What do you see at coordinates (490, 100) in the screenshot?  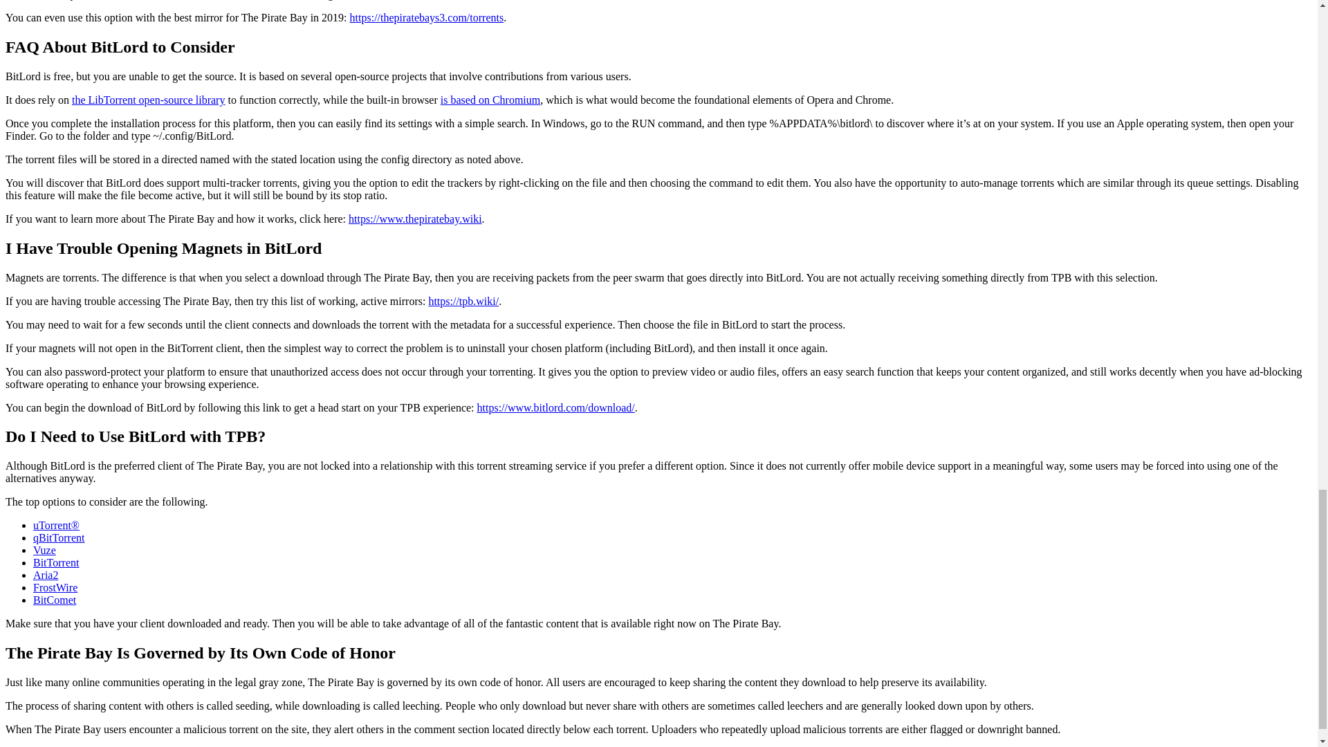 I see `is based on Chromium` at bounding box center [490, 100].